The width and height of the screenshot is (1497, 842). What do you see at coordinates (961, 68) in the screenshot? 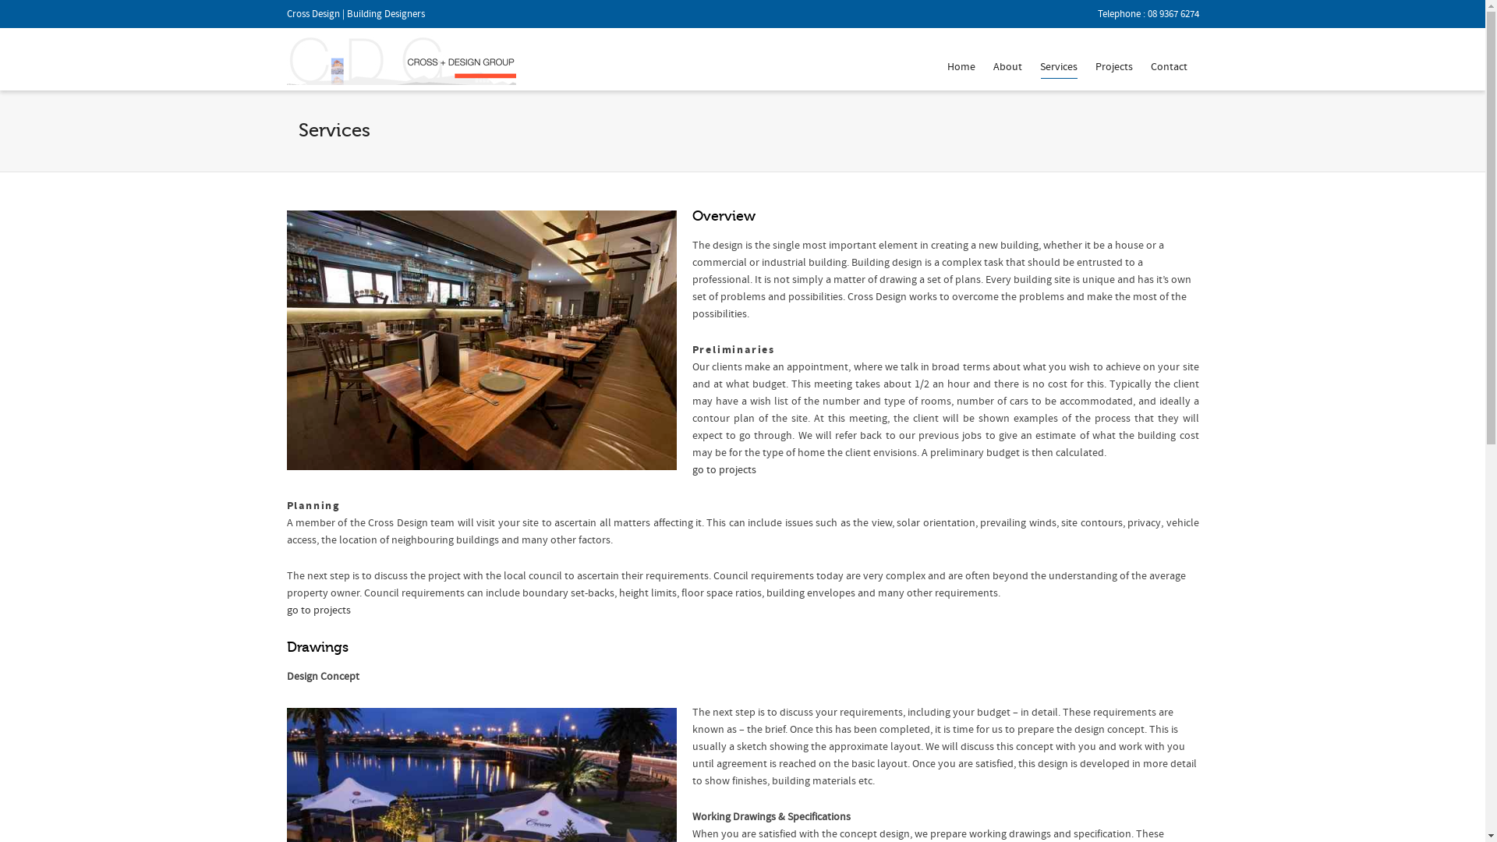
I see `Home` at bounding box center [961, 68].